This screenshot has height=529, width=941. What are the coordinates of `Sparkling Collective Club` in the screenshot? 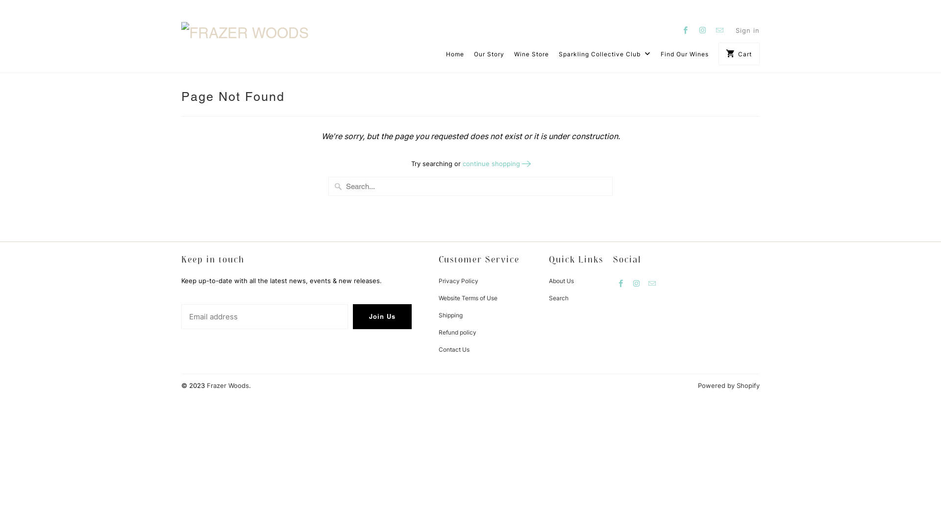 It's located at (605, 57).